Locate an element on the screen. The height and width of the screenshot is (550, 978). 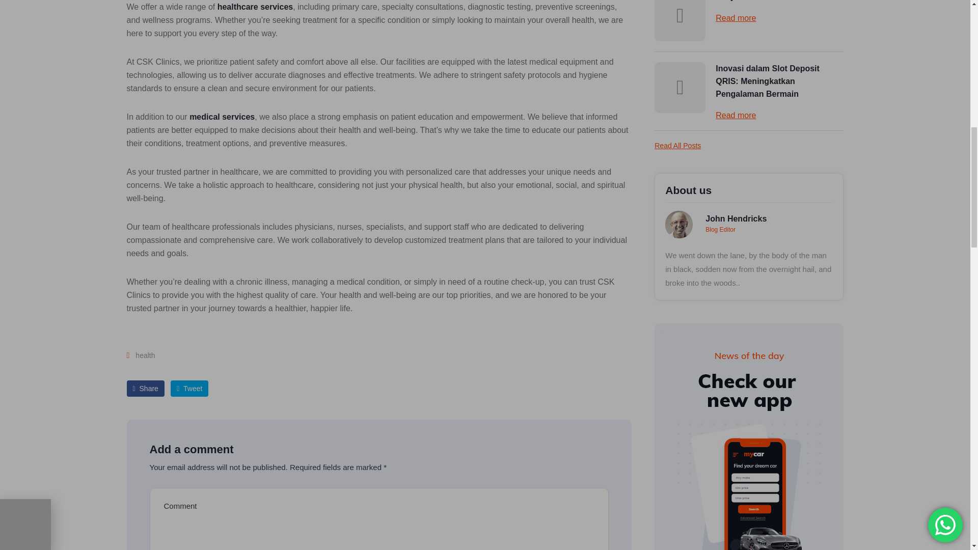
health is located at coordinates (147, 355).